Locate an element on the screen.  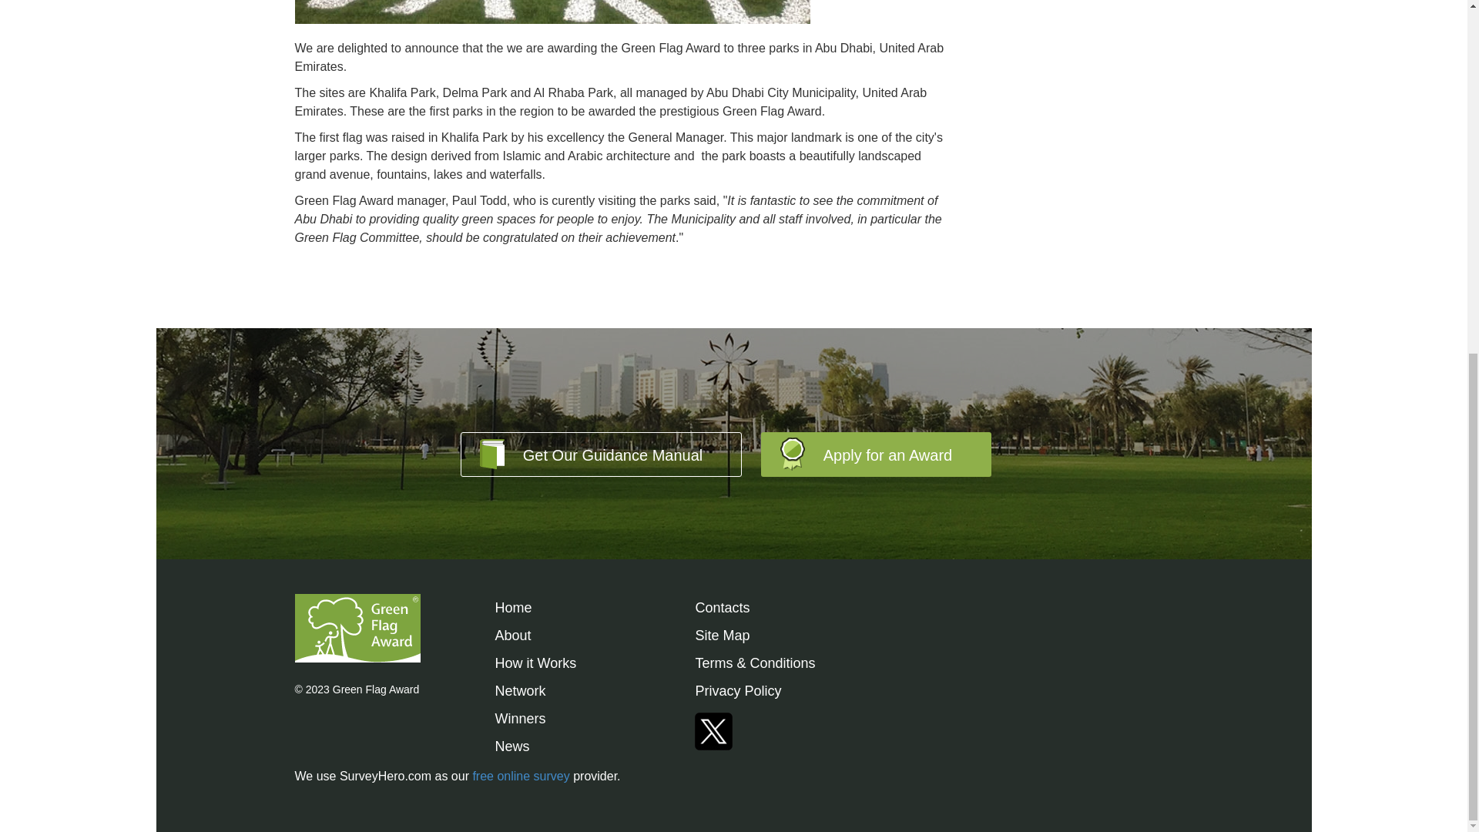
Site Map is located at coordinates (723, 635).